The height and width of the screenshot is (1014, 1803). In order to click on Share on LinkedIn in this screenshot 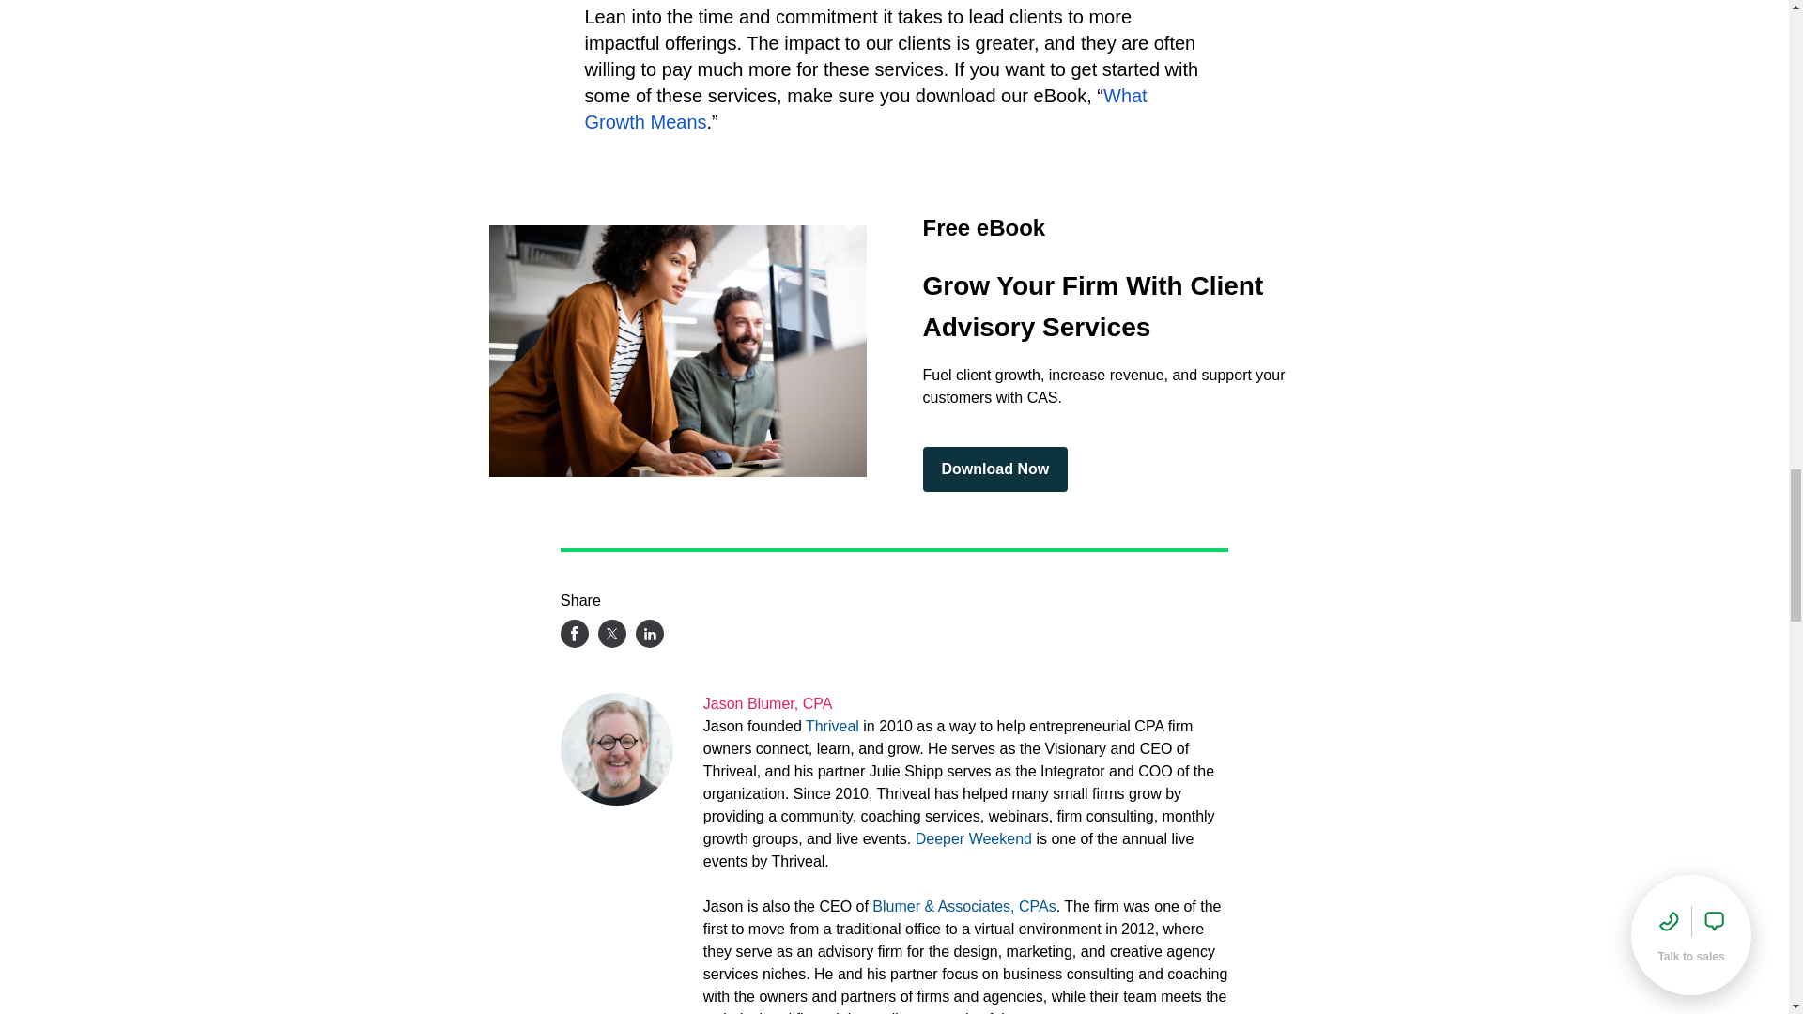, I will do `click(650, 633)`.